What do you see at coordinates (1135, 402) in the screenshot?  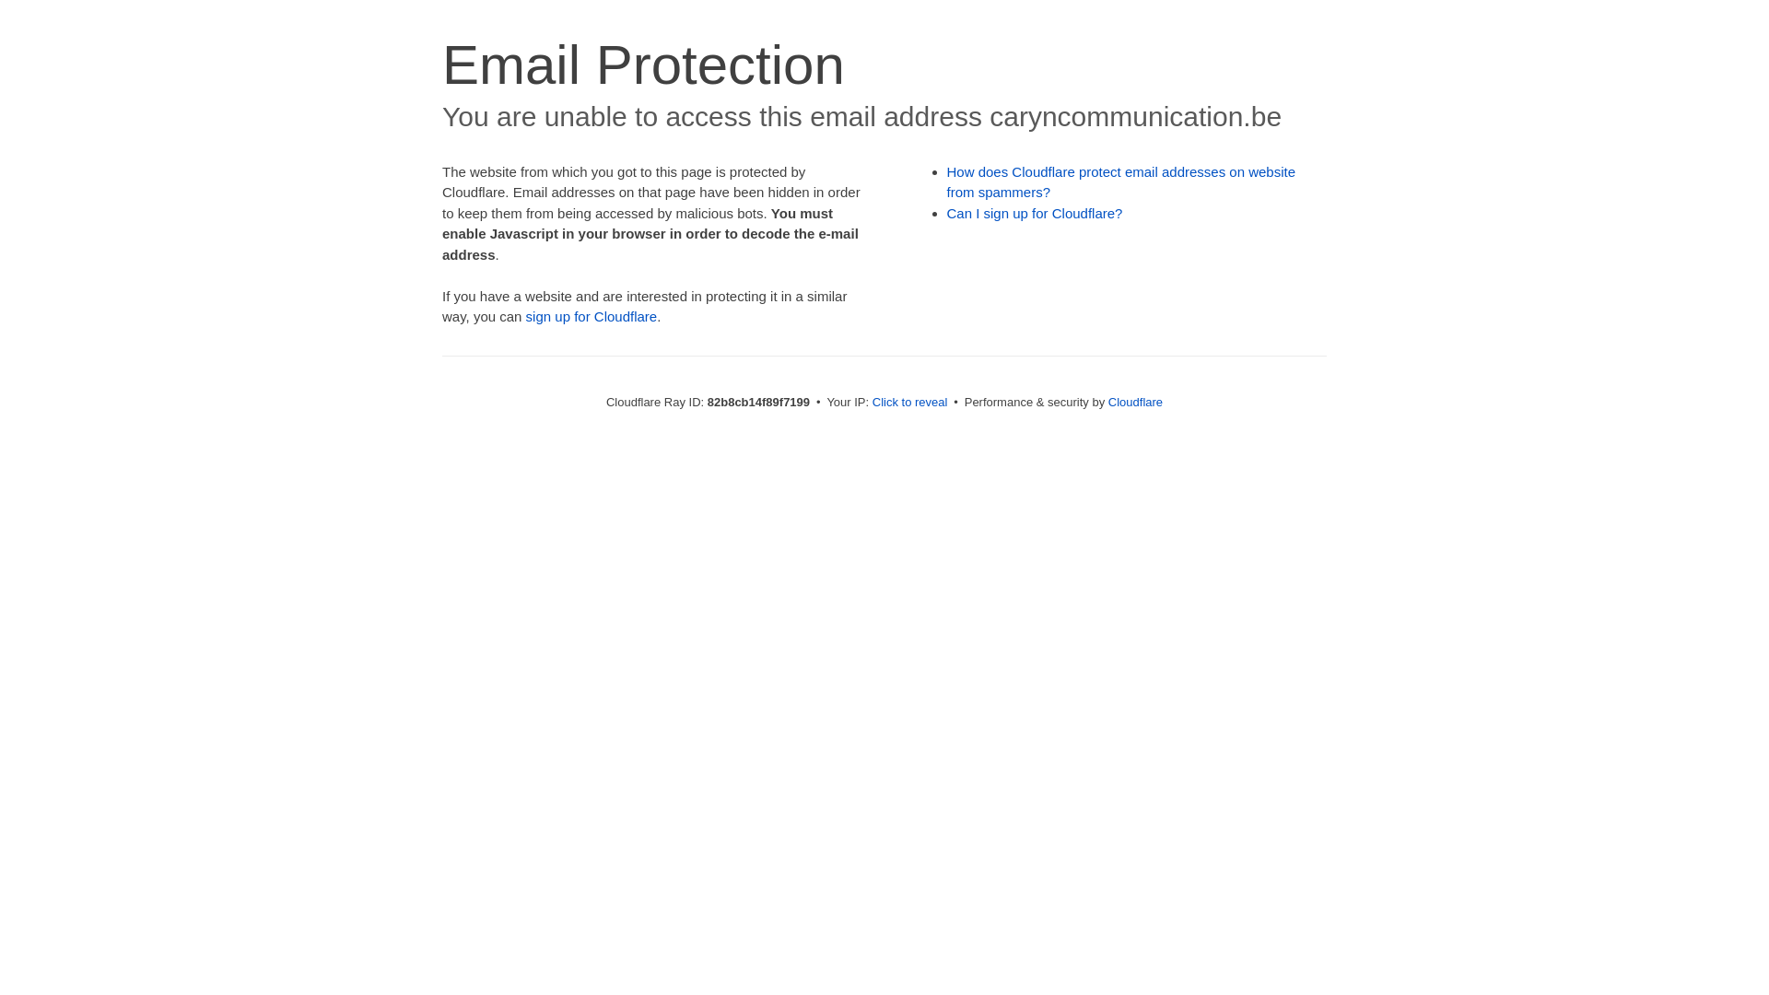 I see `Cloudflare` at bounding box center [1135, 402].